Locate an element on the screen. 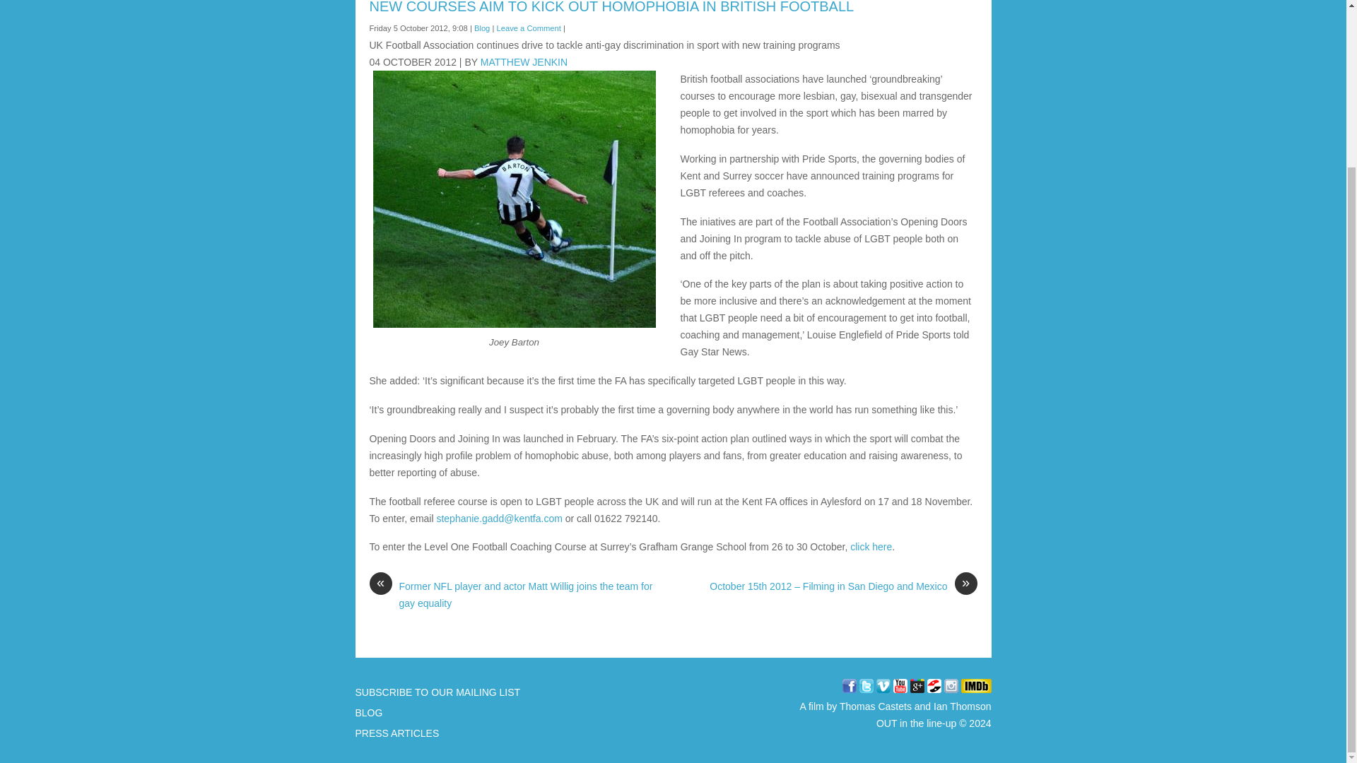 This screenshot has width=1357, height=763. MATTHEW JENKIN is located at coordinates (523, 62).